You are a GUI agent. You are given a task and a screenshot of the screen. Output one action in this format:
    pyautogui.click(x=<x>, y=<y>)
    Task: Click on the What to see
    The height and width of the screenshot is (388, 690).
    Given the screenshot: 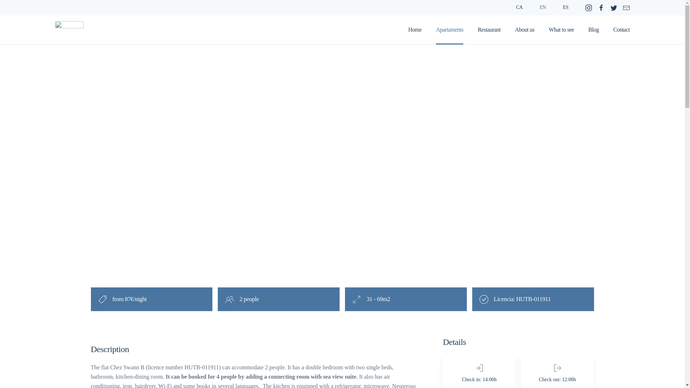 What is the action you would take?
    pyautogui.click(x=561, y=30)
    